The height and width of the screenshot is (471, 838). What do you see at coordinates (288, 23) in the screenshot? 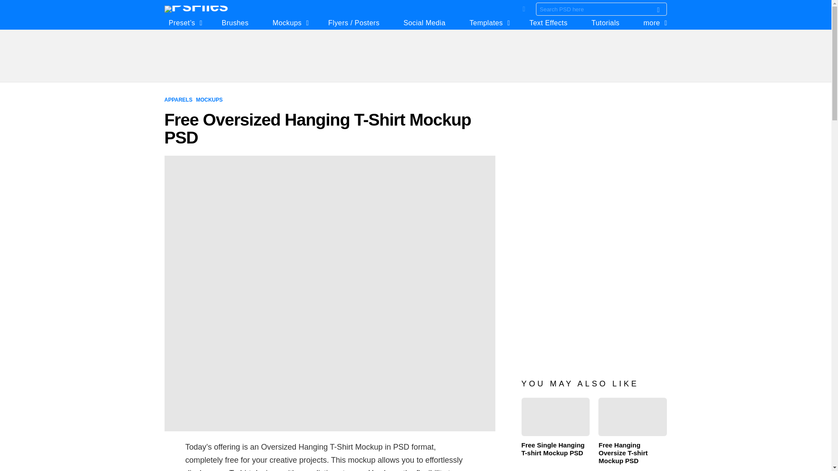
I see `Mockups` at bounding box center [288, 23].